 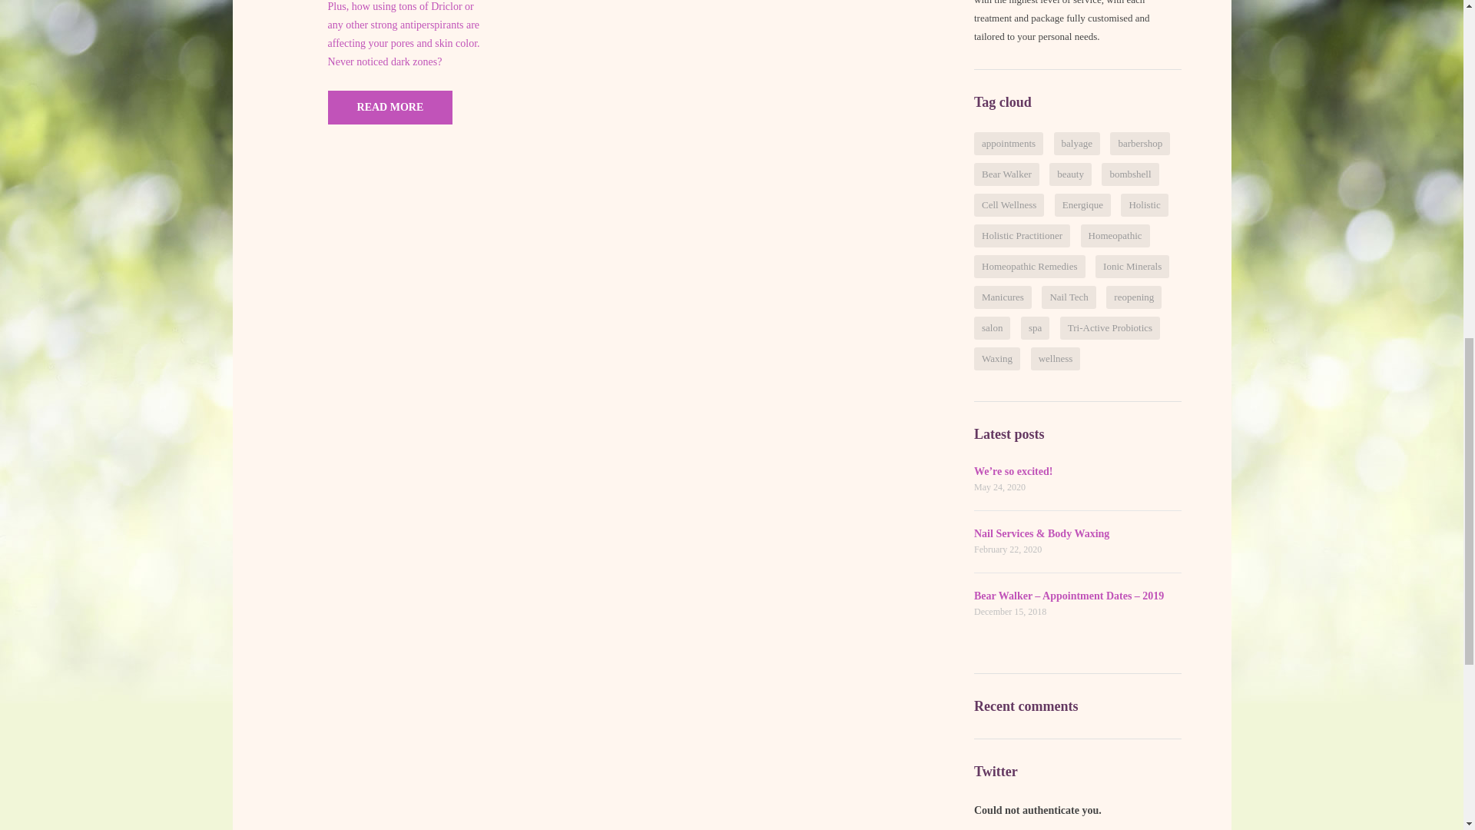 I want to click on bombshell, so click(x=1129, y=174).